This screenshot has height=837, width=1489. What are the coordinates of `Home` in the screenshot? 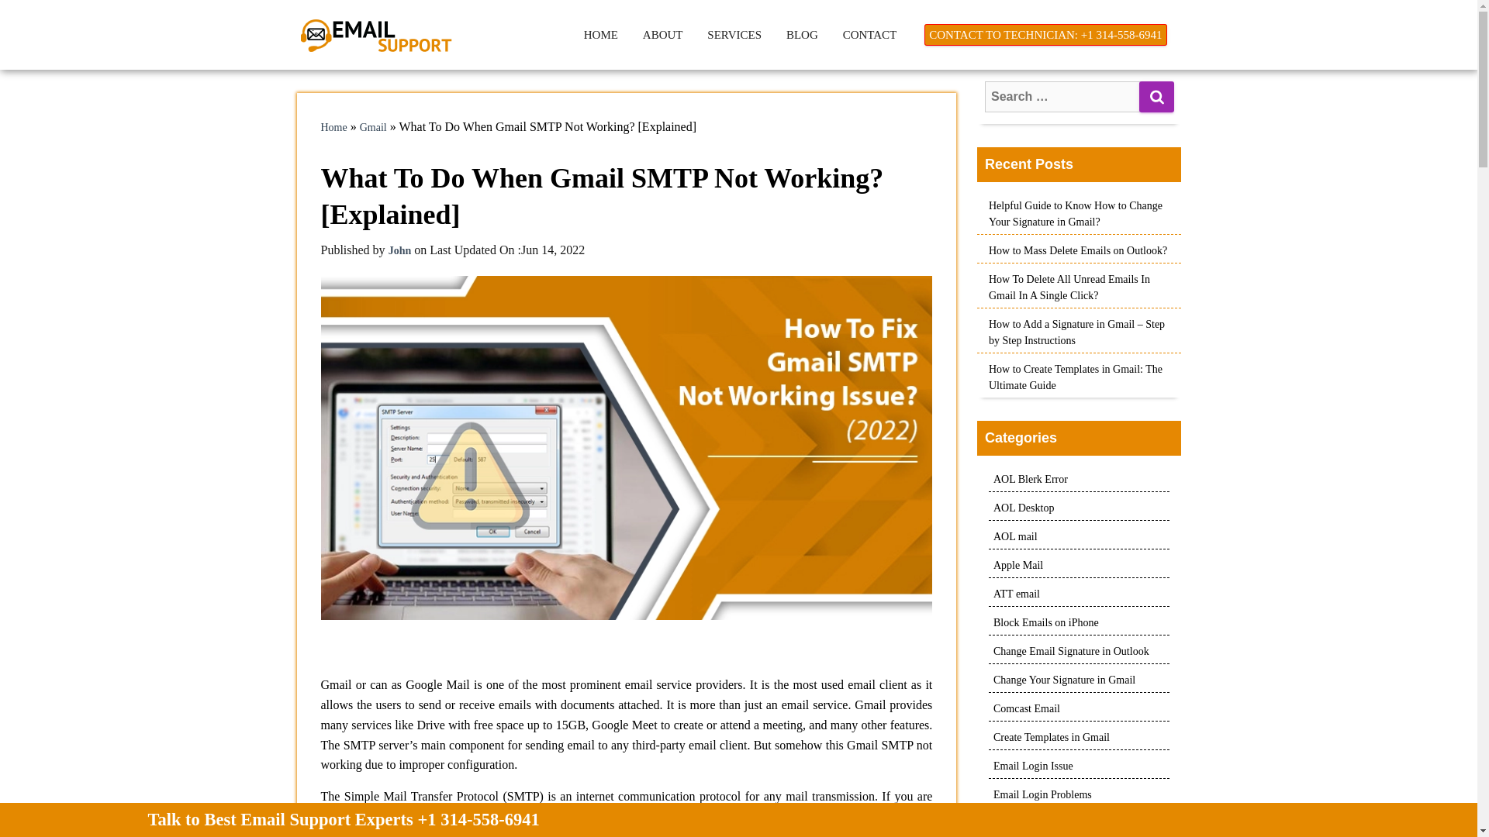 It's located at (333, 127).